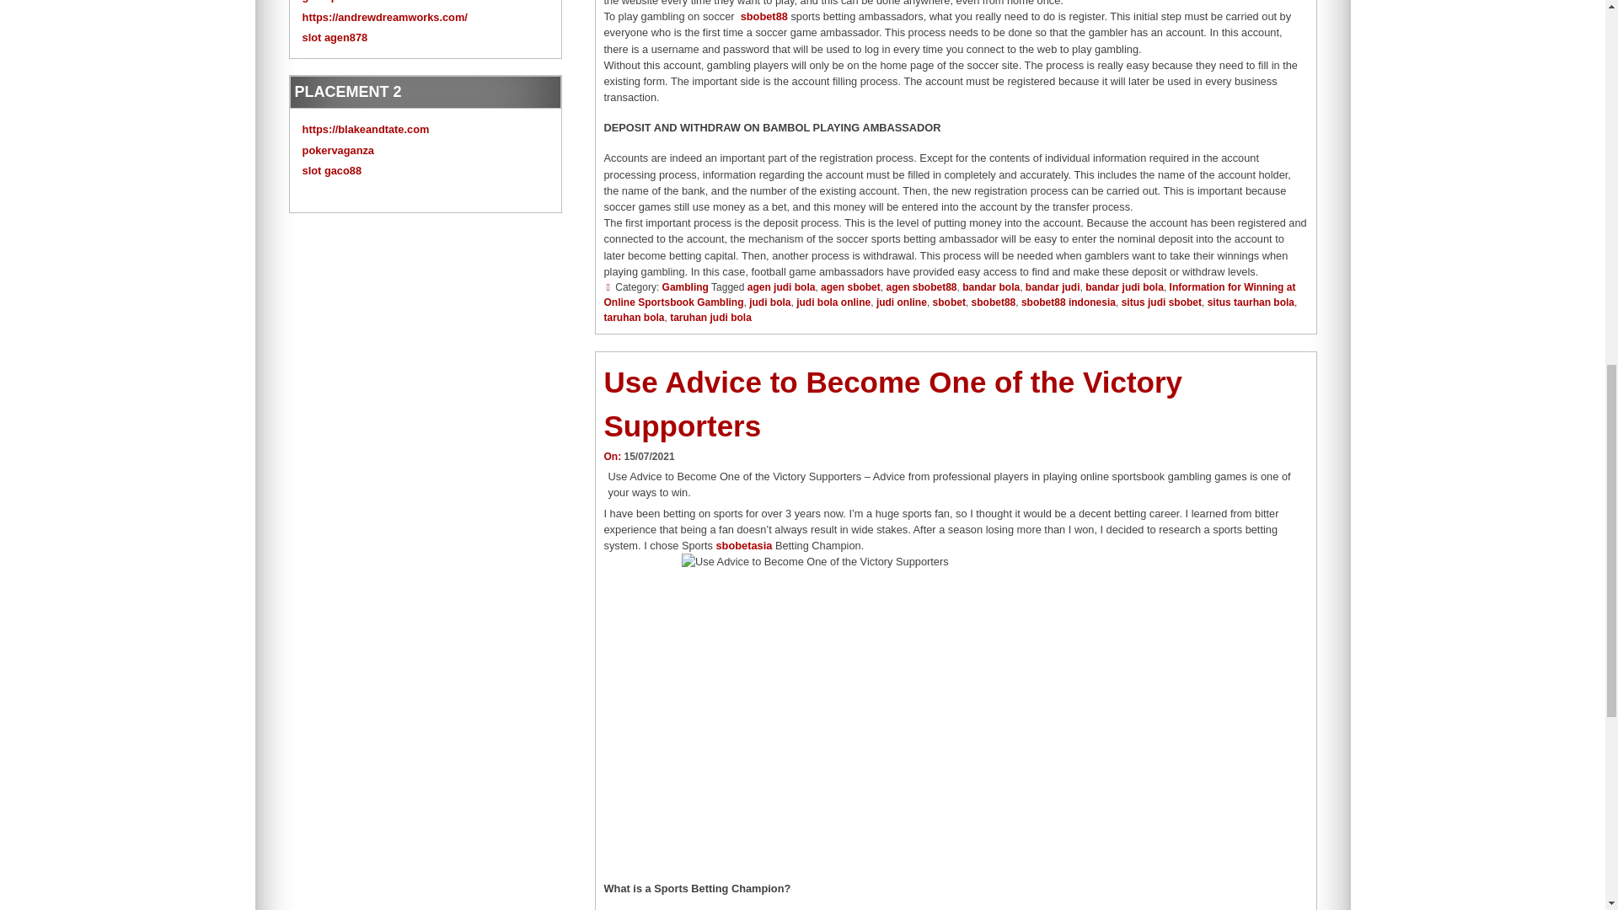  What do you see at coordinates (769, 302) in the screenshot?
I see `judi bola` at bounding box center [769, 302].